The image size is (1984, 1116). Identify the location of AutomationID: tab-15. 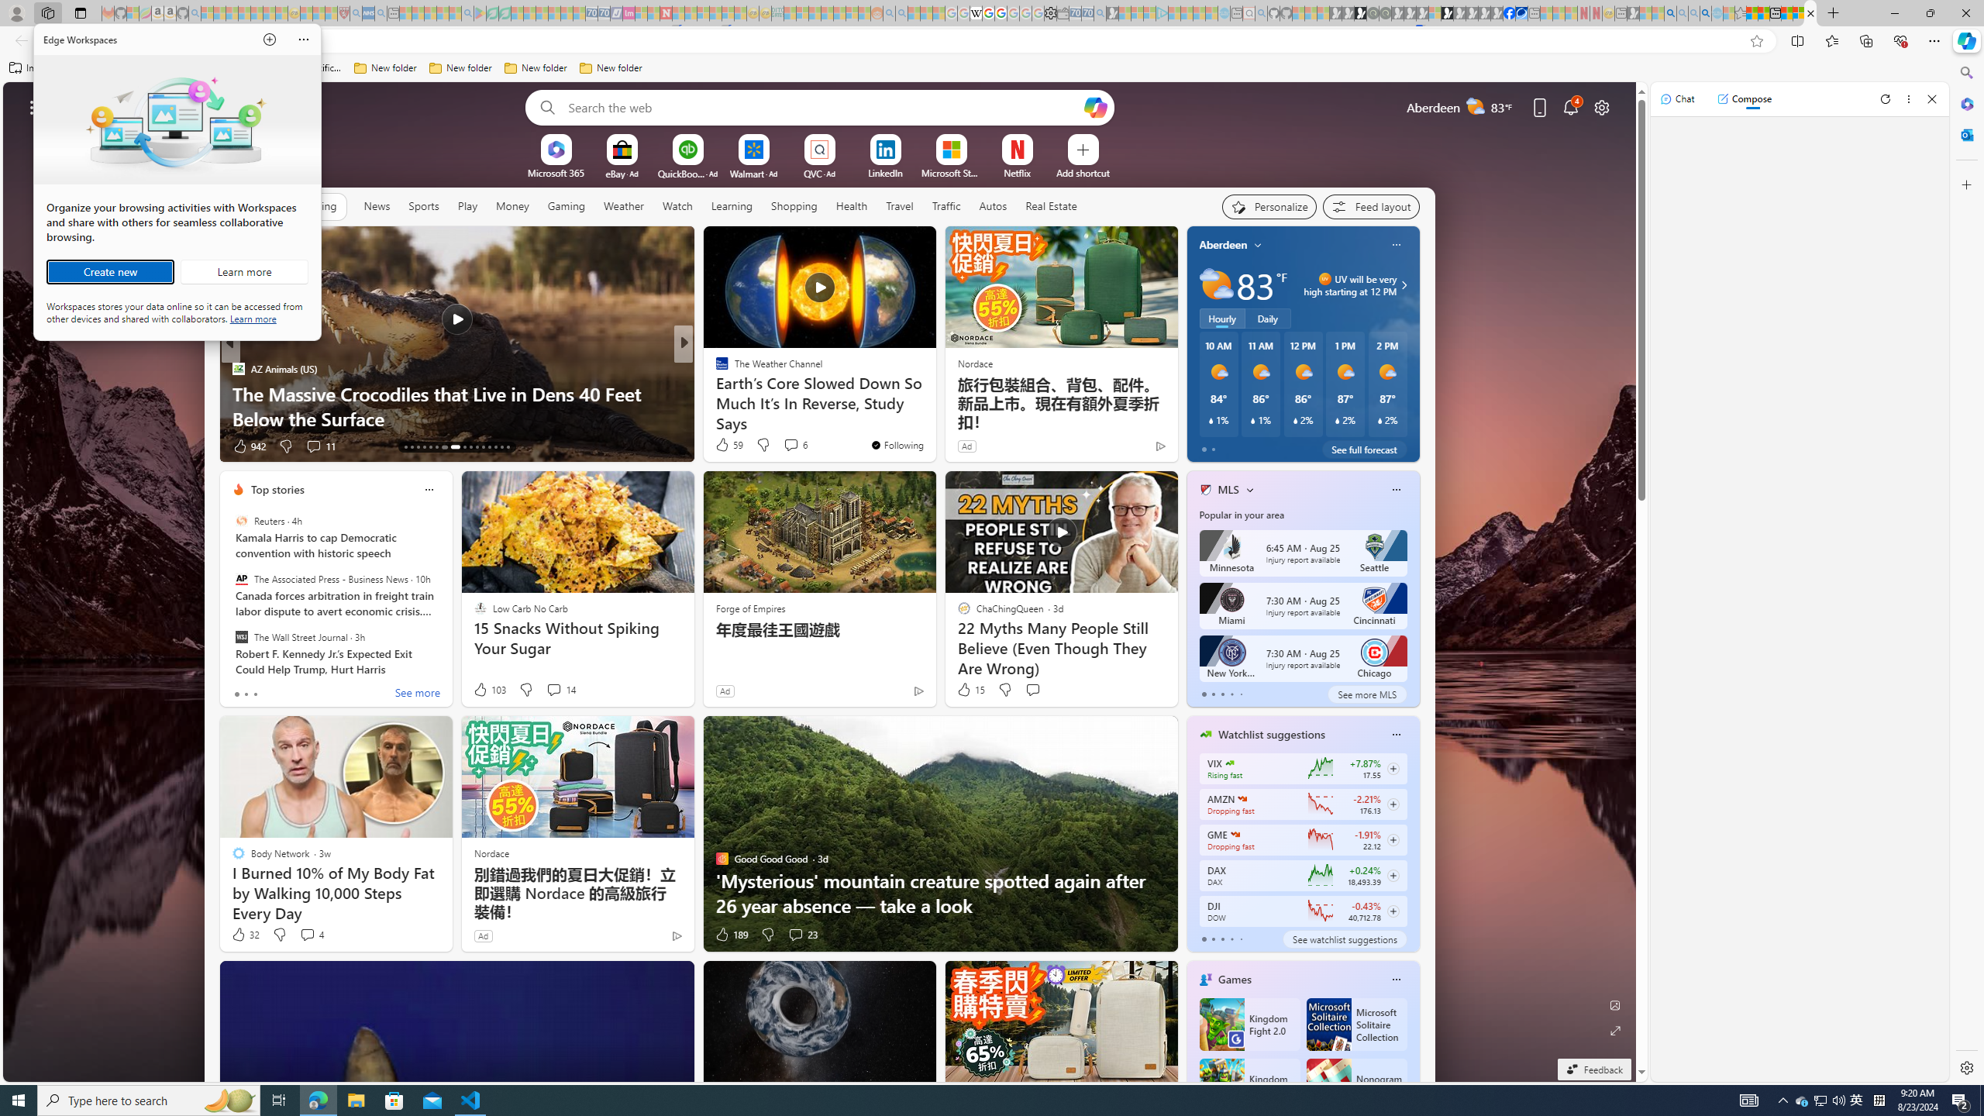
(417, 447).